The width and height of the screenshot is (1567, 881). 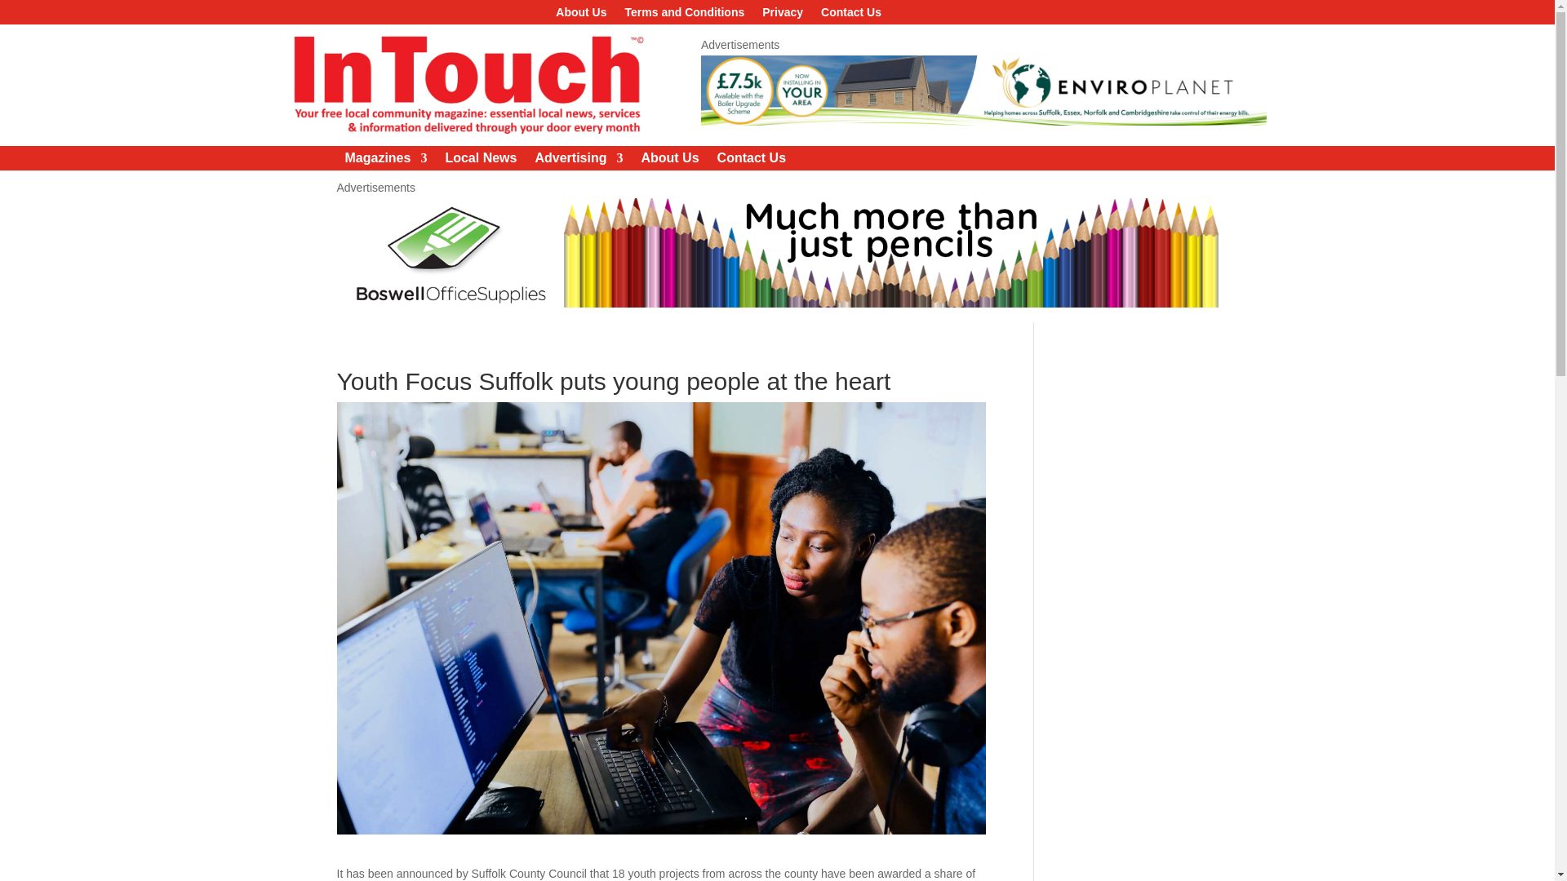 What do you see at coordinates (578, 162) in the screenshot?
I see `Advertising` at bounding box center [578, 162].